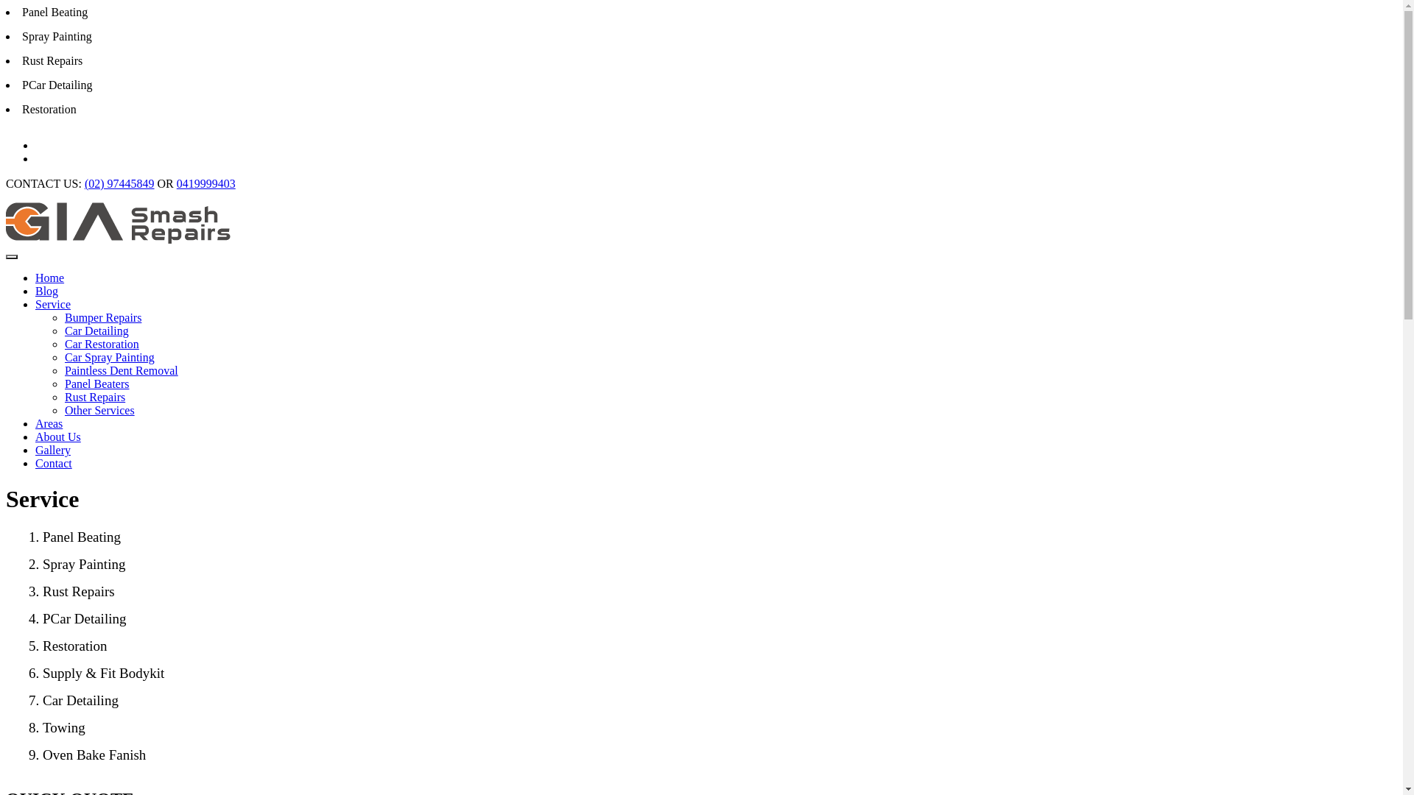  I want to click on Paintless Dent Removal, so click(122, 371).